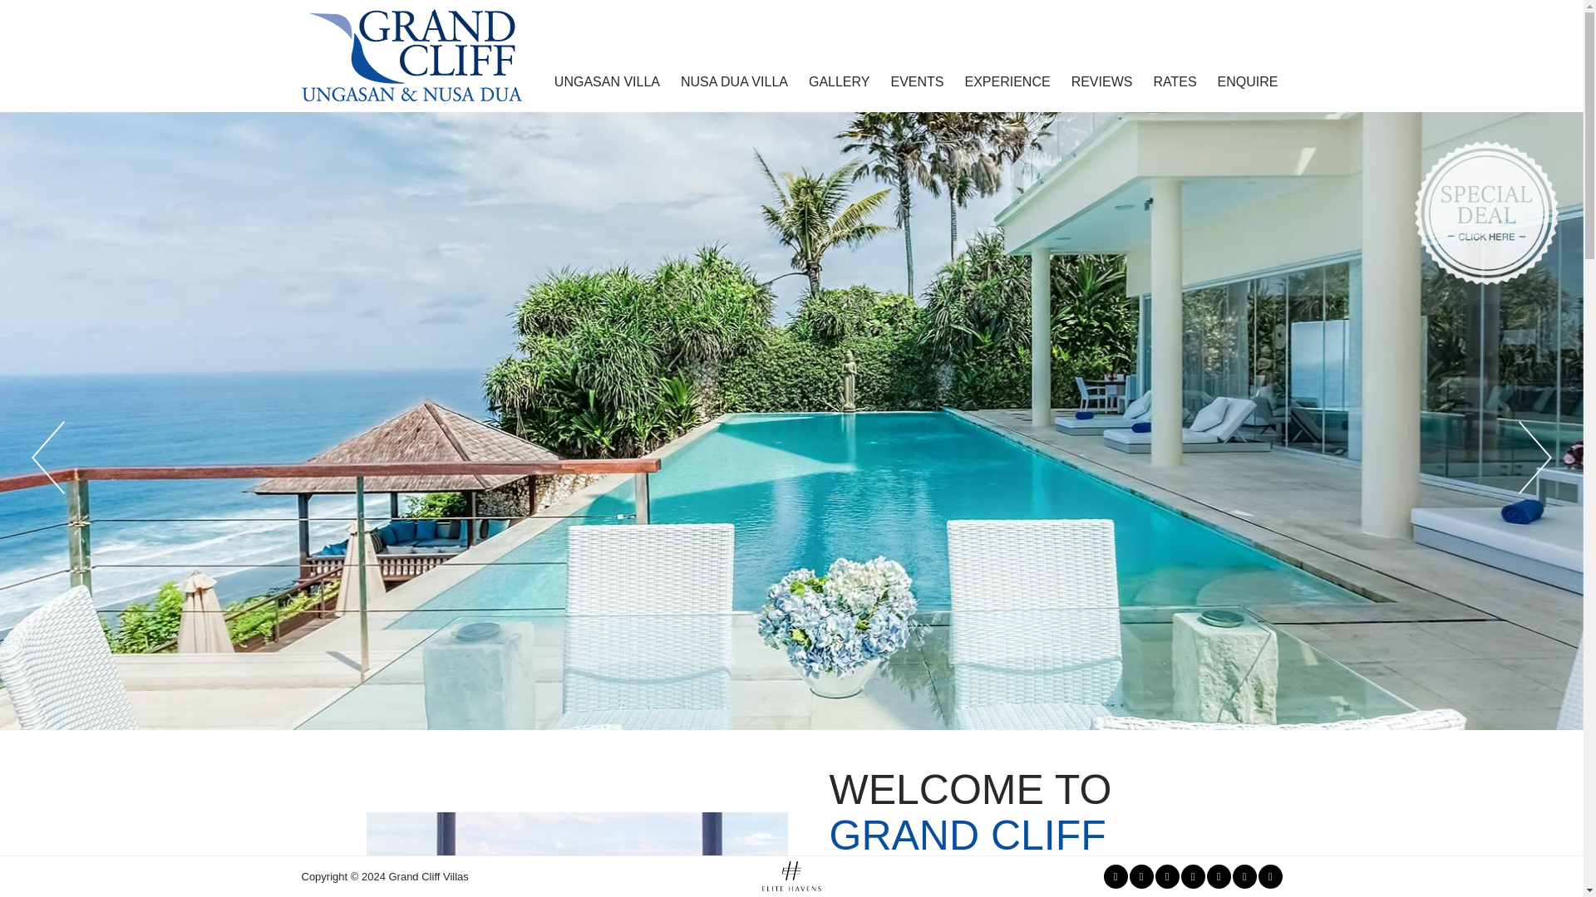  I want to click on GALLERY, so click(840, 81).